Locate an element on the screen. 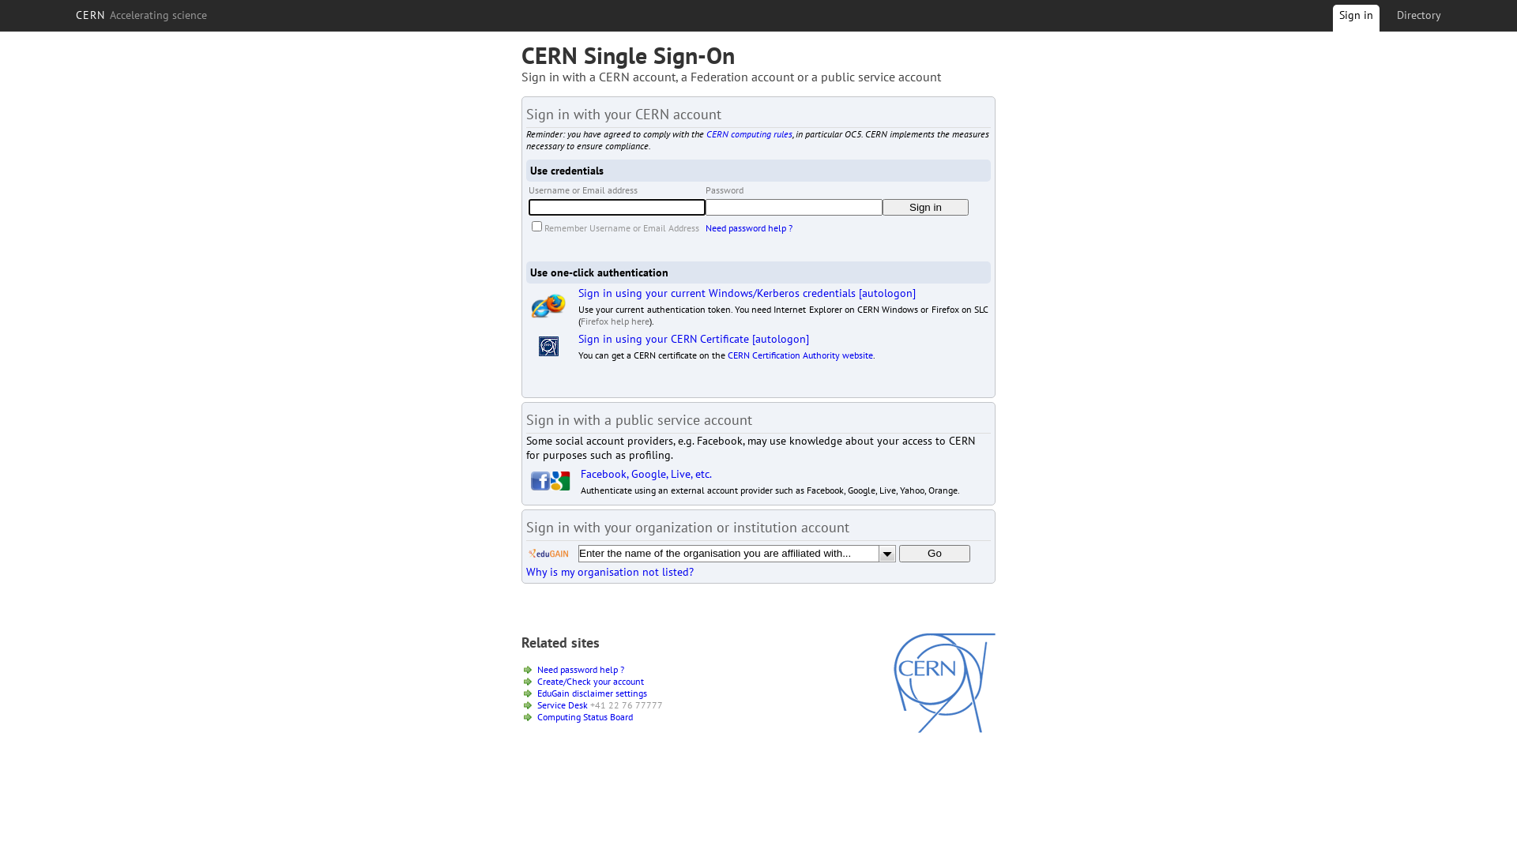  Sign in is located at coordinates (1356, 21).